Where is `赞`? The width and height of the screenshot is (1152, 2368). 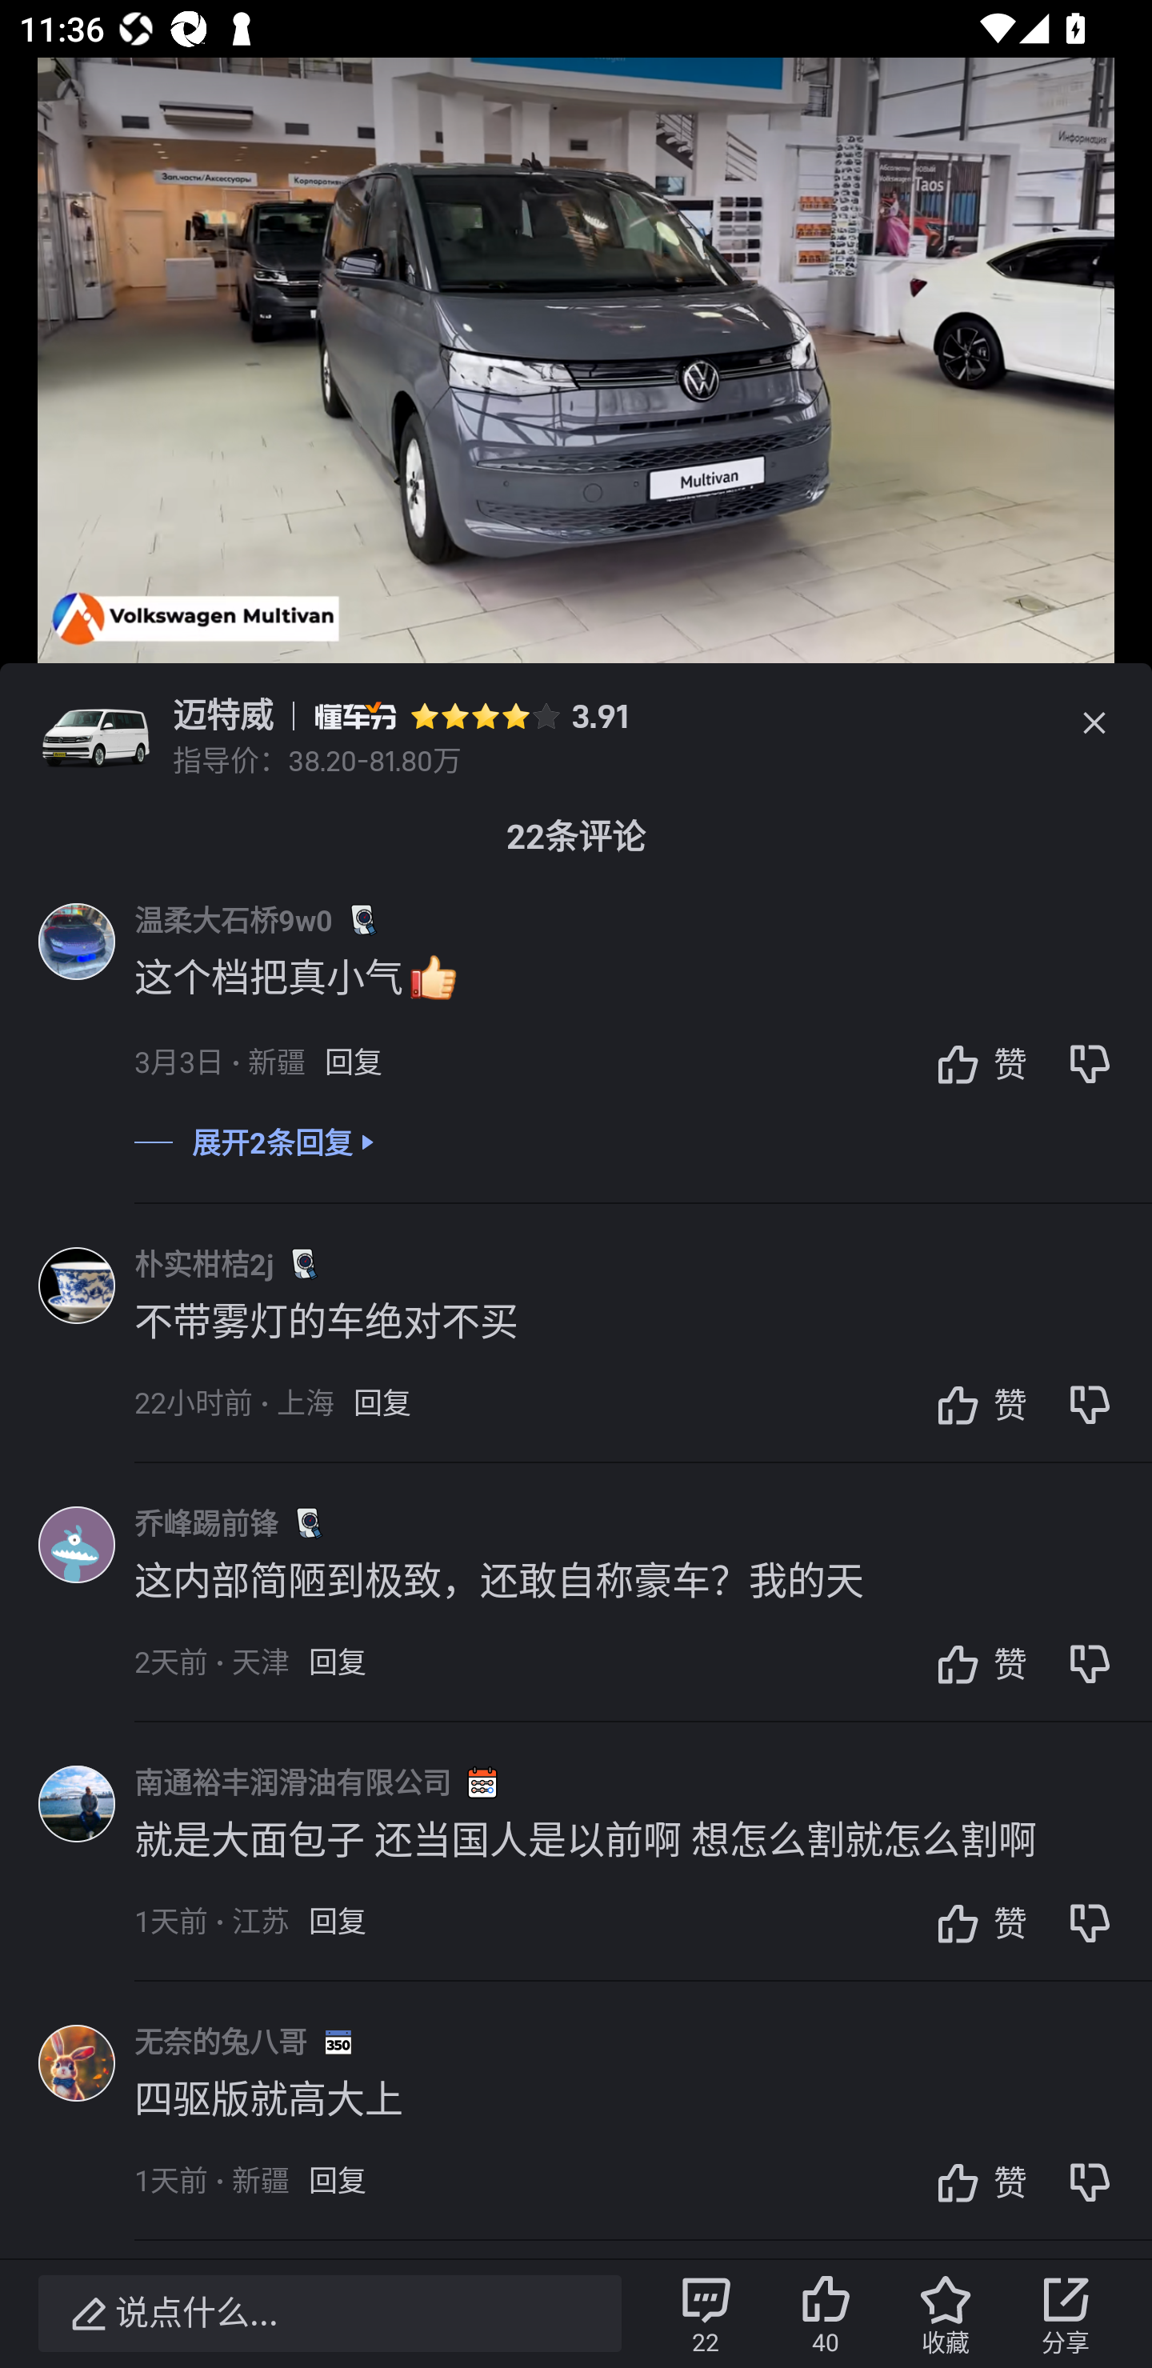
赞 is located at coordinates (974, 1922).